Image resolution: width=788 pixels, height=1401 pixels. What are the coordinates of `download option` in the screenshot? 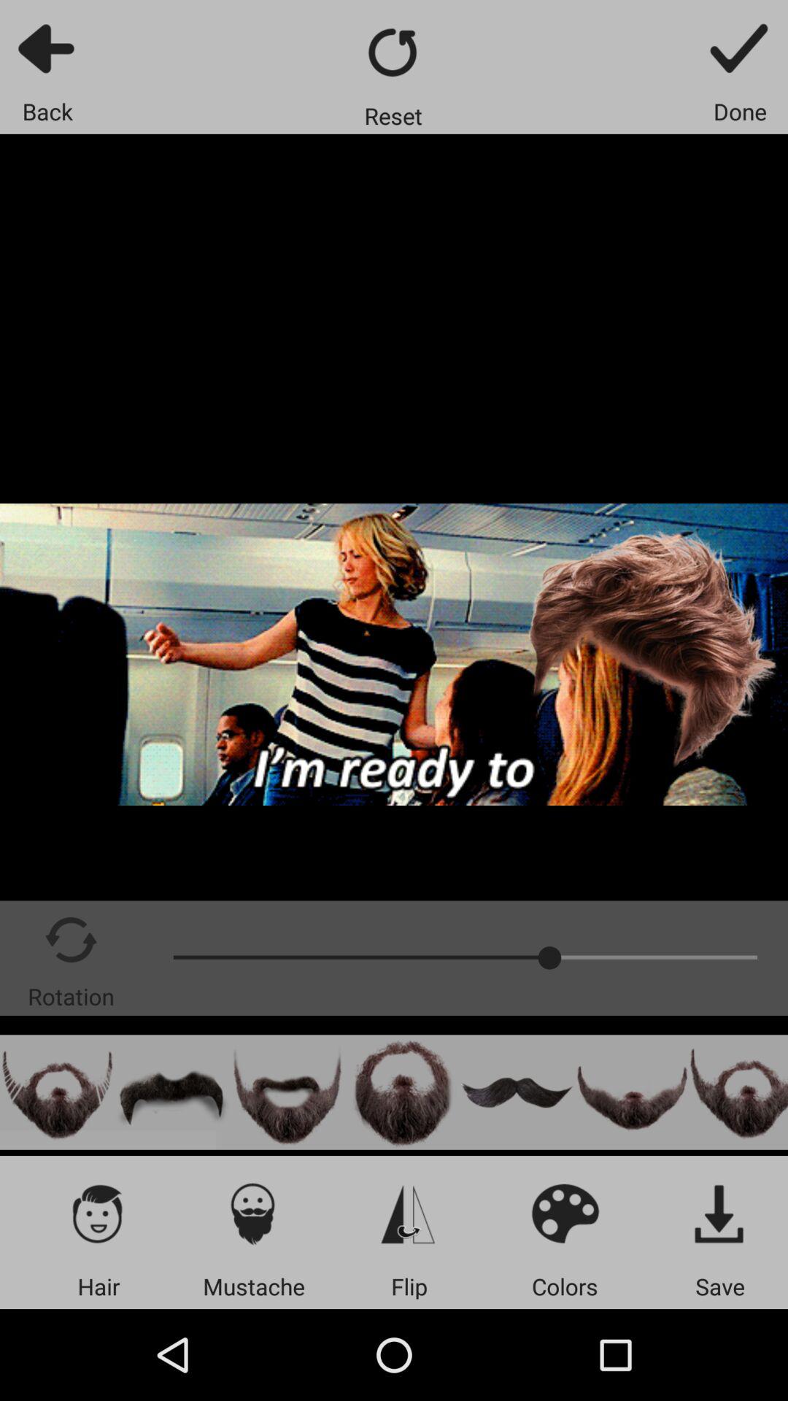 It's located at (719, 1213).